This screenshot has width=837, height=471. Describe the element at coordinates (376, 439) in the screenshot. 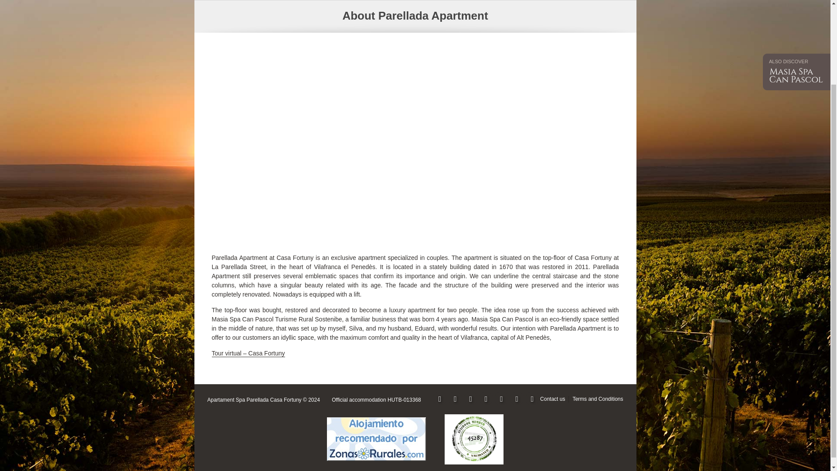

I see `casas rurales` at that location.